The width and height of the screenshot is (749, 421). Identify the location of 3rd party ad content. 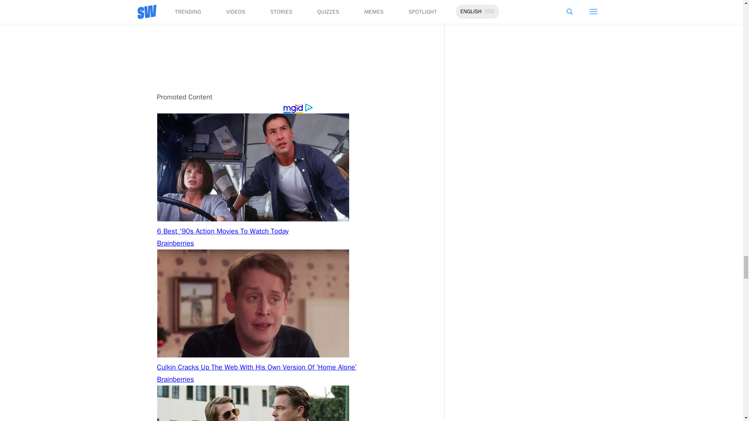
(297, 42).